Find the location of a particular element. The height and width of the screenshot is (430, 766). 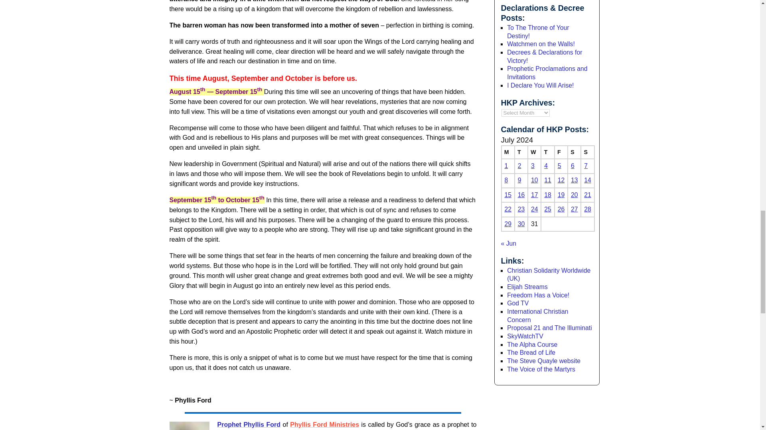

Tuesday is located at coordinates (521, 152).